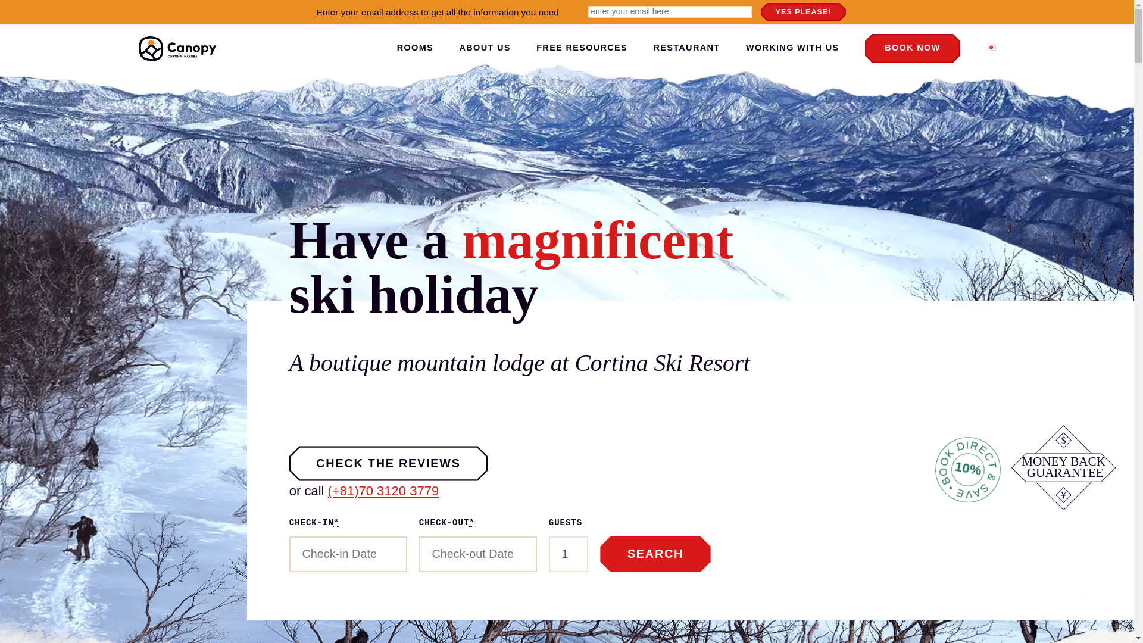  I want to click on FREE RESOURCES, so click(582, 48).